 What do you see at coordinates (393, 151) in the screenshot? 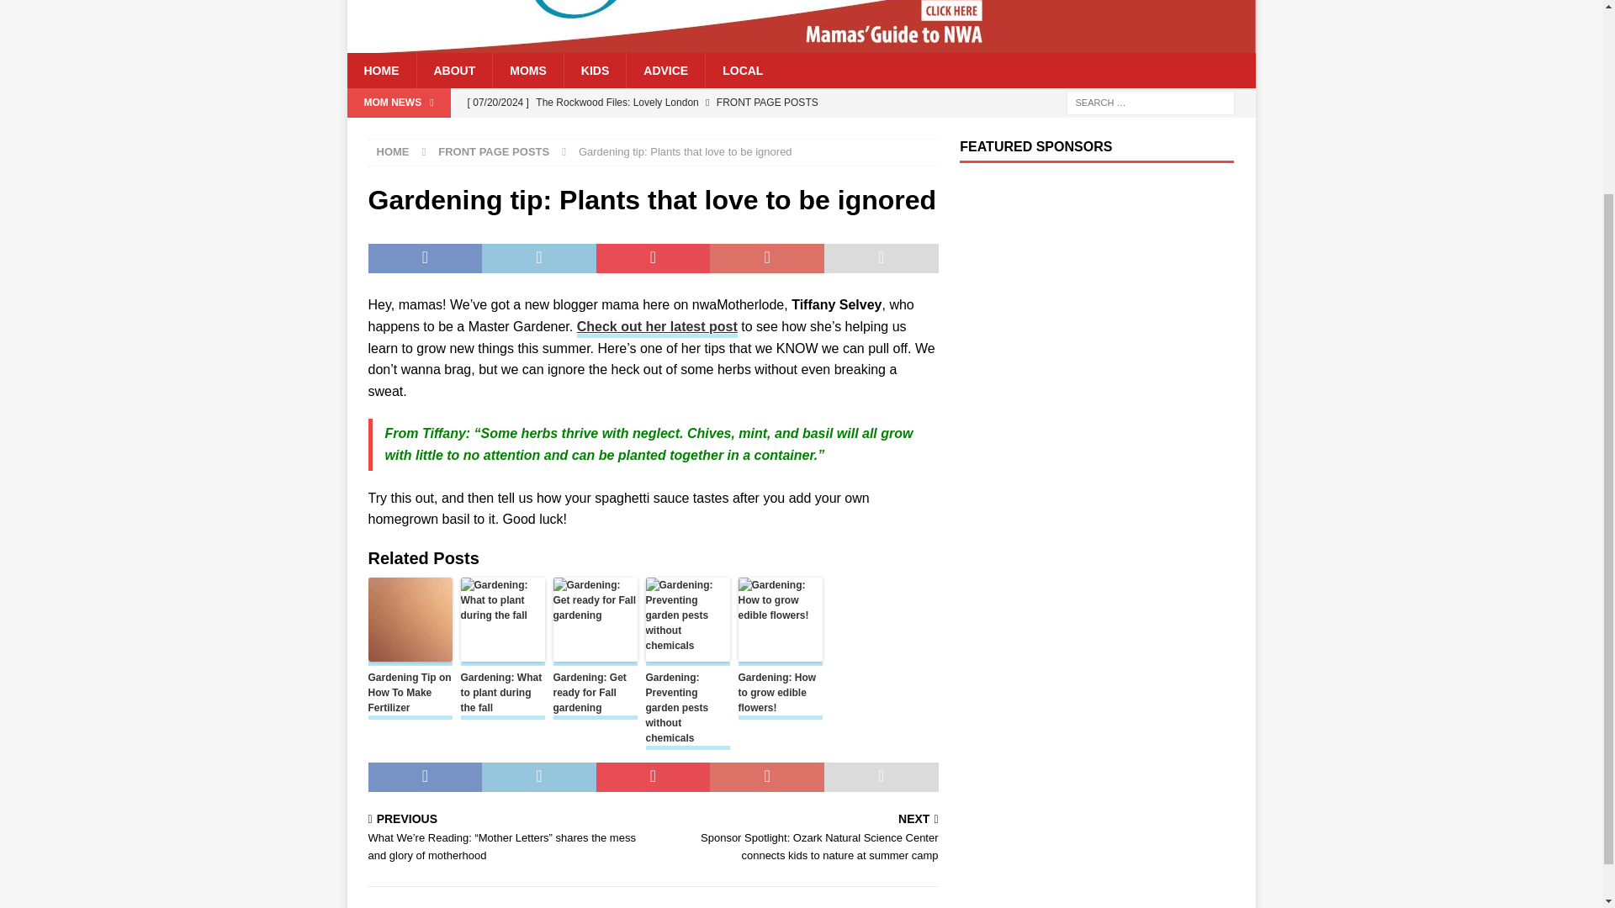
I see `HOME` at bounding box center [393, 151].